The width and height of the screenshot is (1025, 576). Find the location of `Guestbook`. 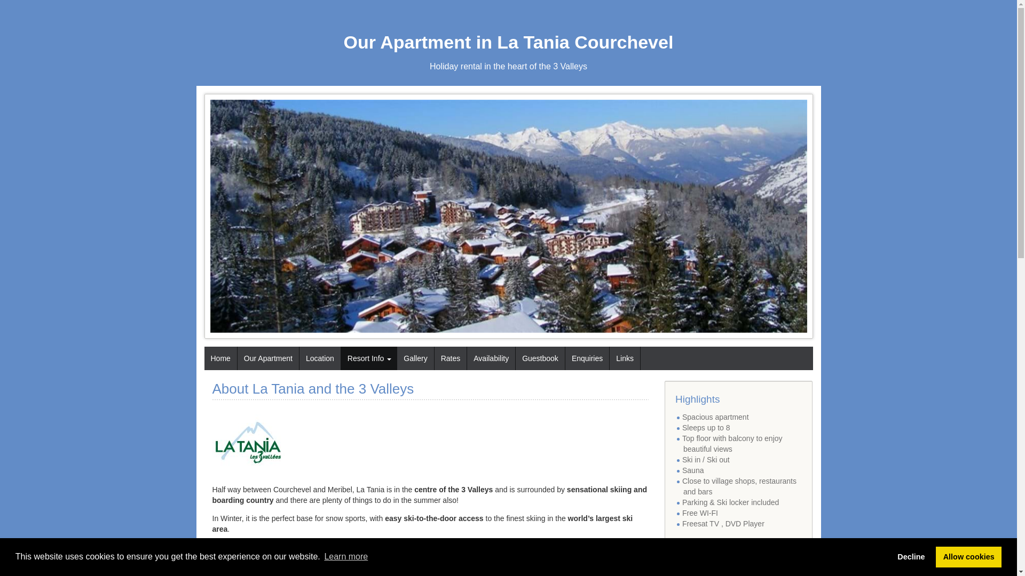

Guestbook is located at coordinates (540, 358).